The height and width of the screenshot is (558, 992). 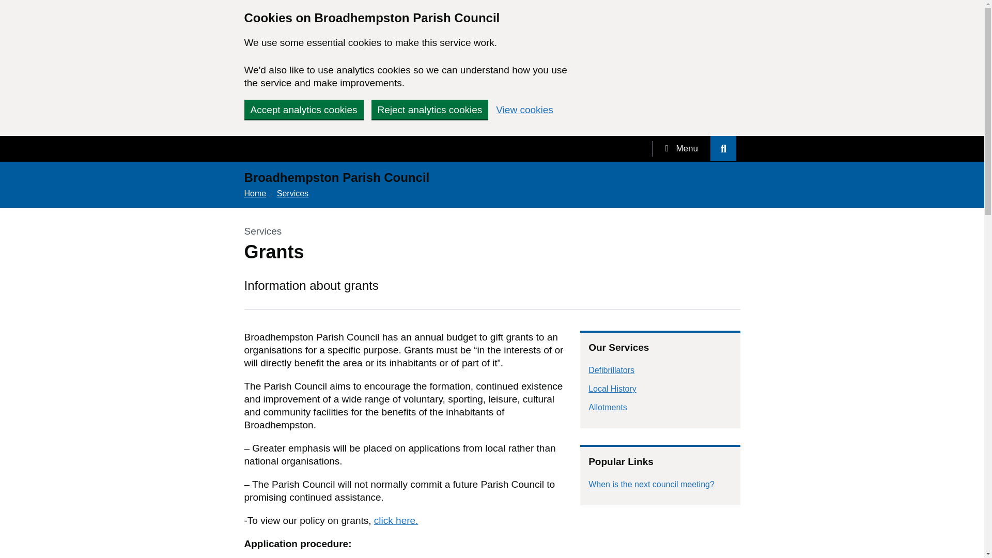 I want to click on Accept analytics cookies, so click(x=303, y=110).